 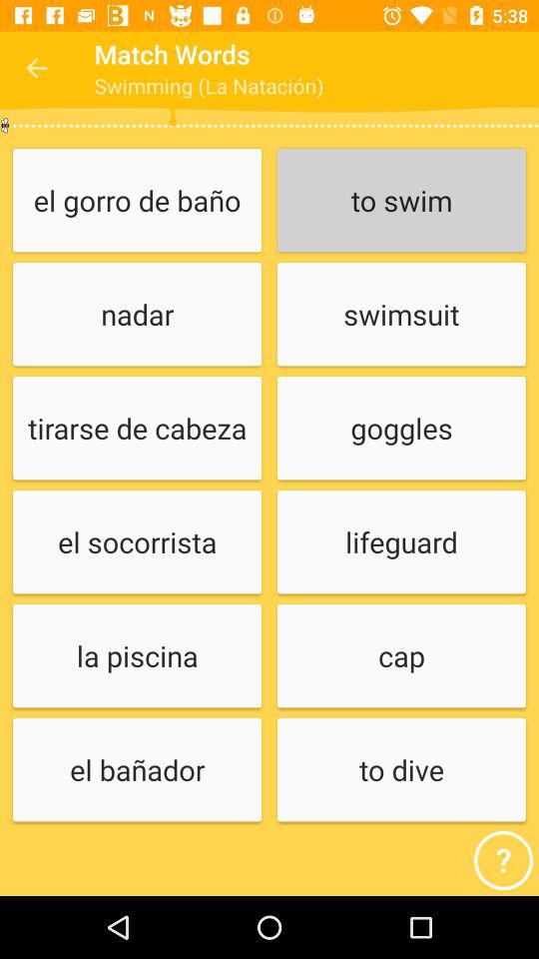 What do you see at coordinates (137, 657) in the screenshot?
I see `open la piscina` at bounding box center [137, 657].